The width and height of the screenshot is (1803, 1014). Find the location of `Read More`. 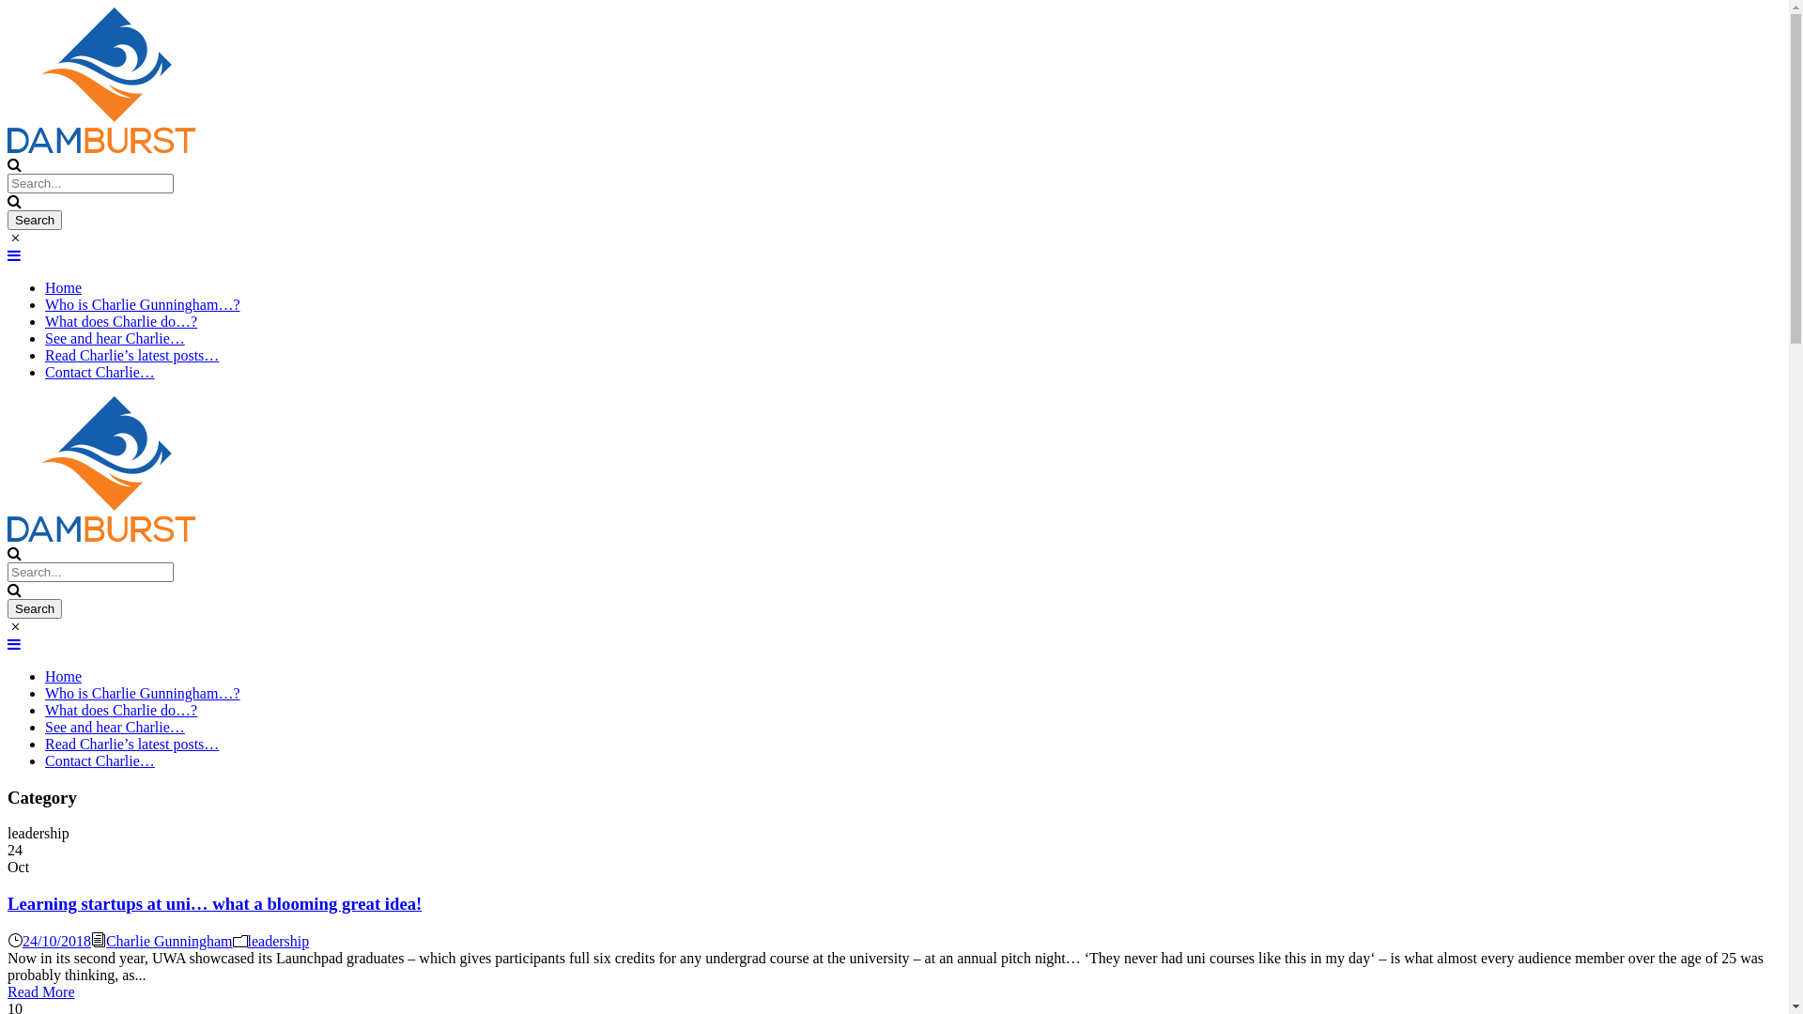

Read More is located at coordinates (41, 991).